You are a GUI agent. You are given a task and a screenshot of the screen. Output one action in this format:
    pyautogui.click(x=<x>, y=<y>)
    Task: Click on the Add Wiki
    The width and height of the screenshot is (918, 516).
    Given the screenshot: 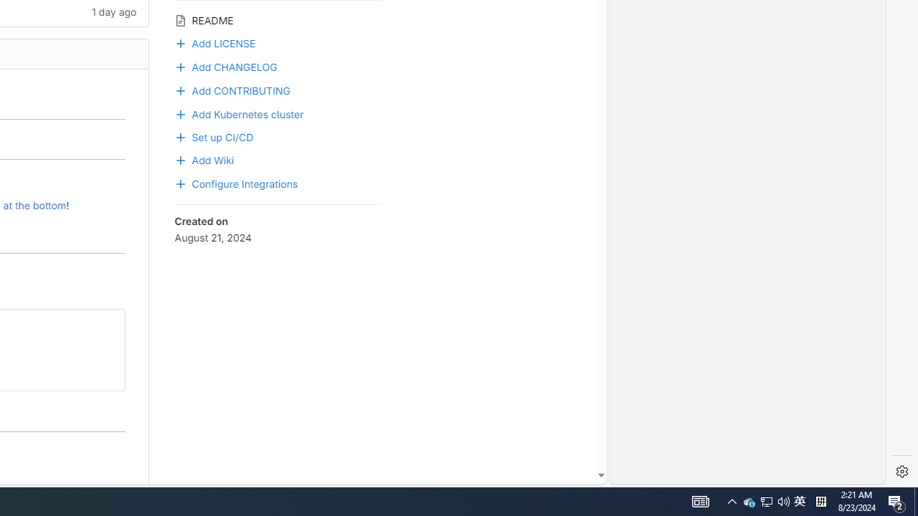 What is the action you would take?
    pyautogui.click(x=204, y=159)
    